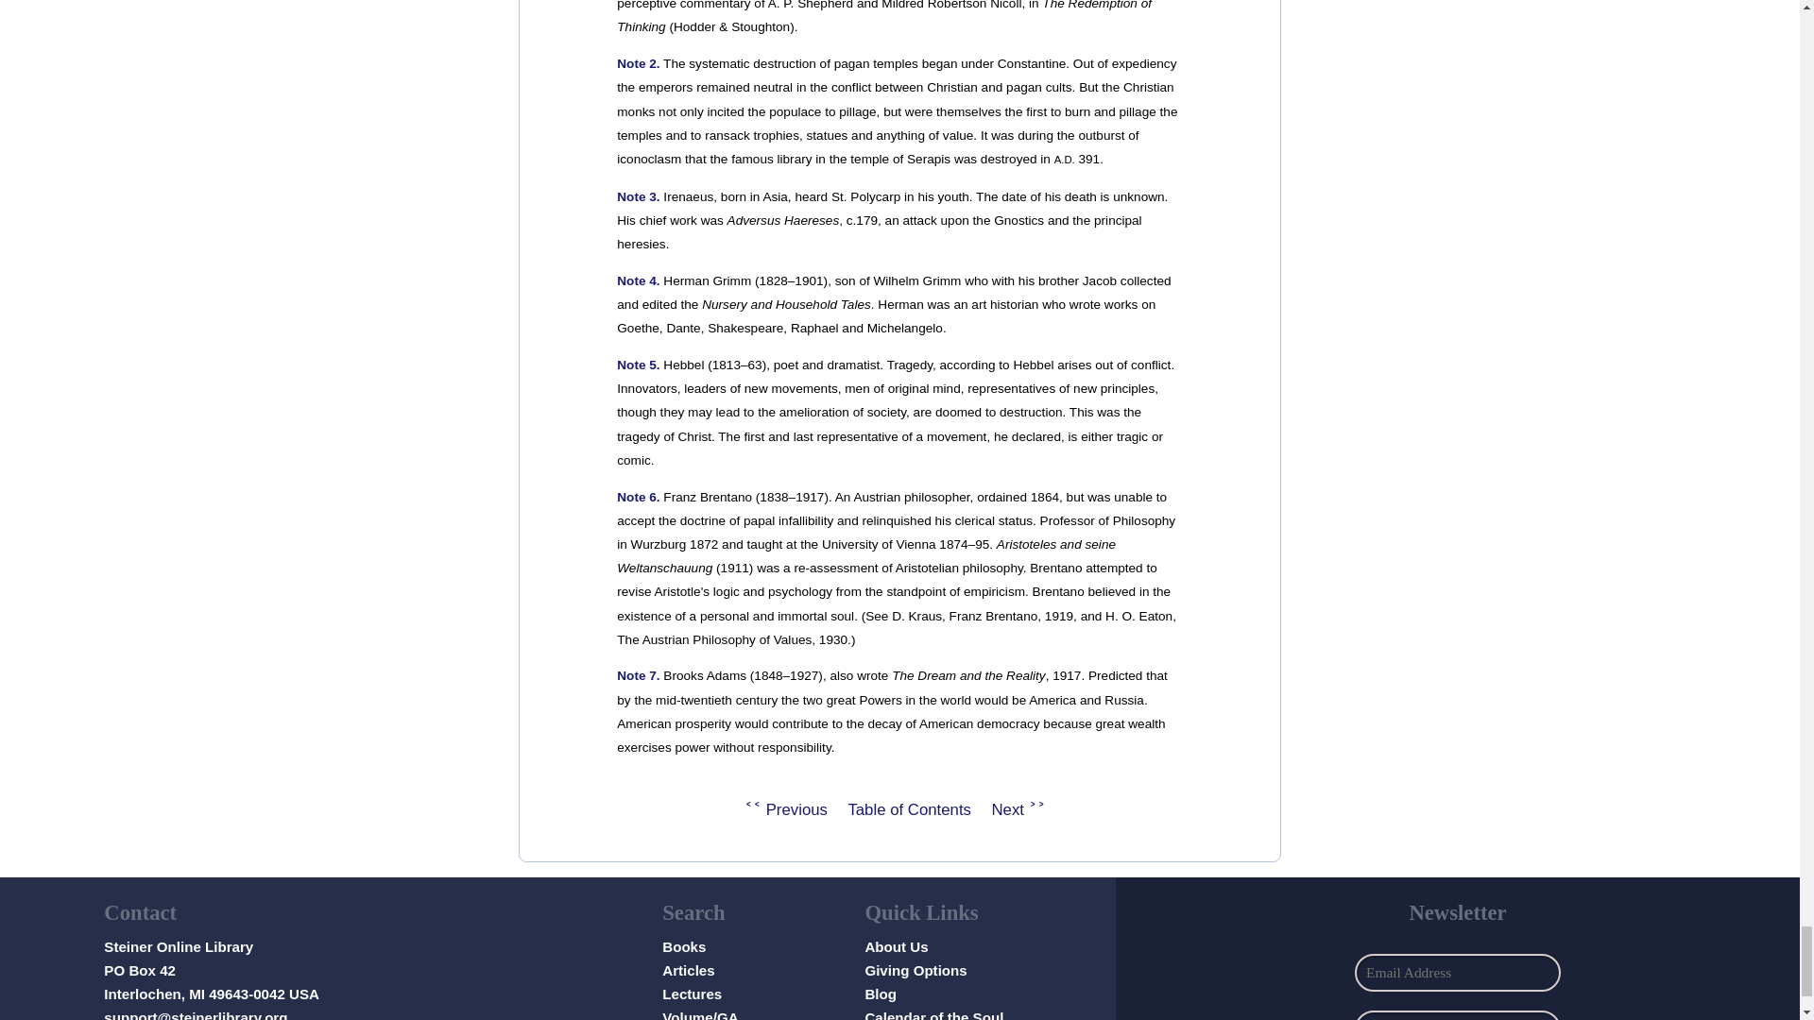 The image size is (1814, 1020). I want to click on Note 4., so click(638, 280).